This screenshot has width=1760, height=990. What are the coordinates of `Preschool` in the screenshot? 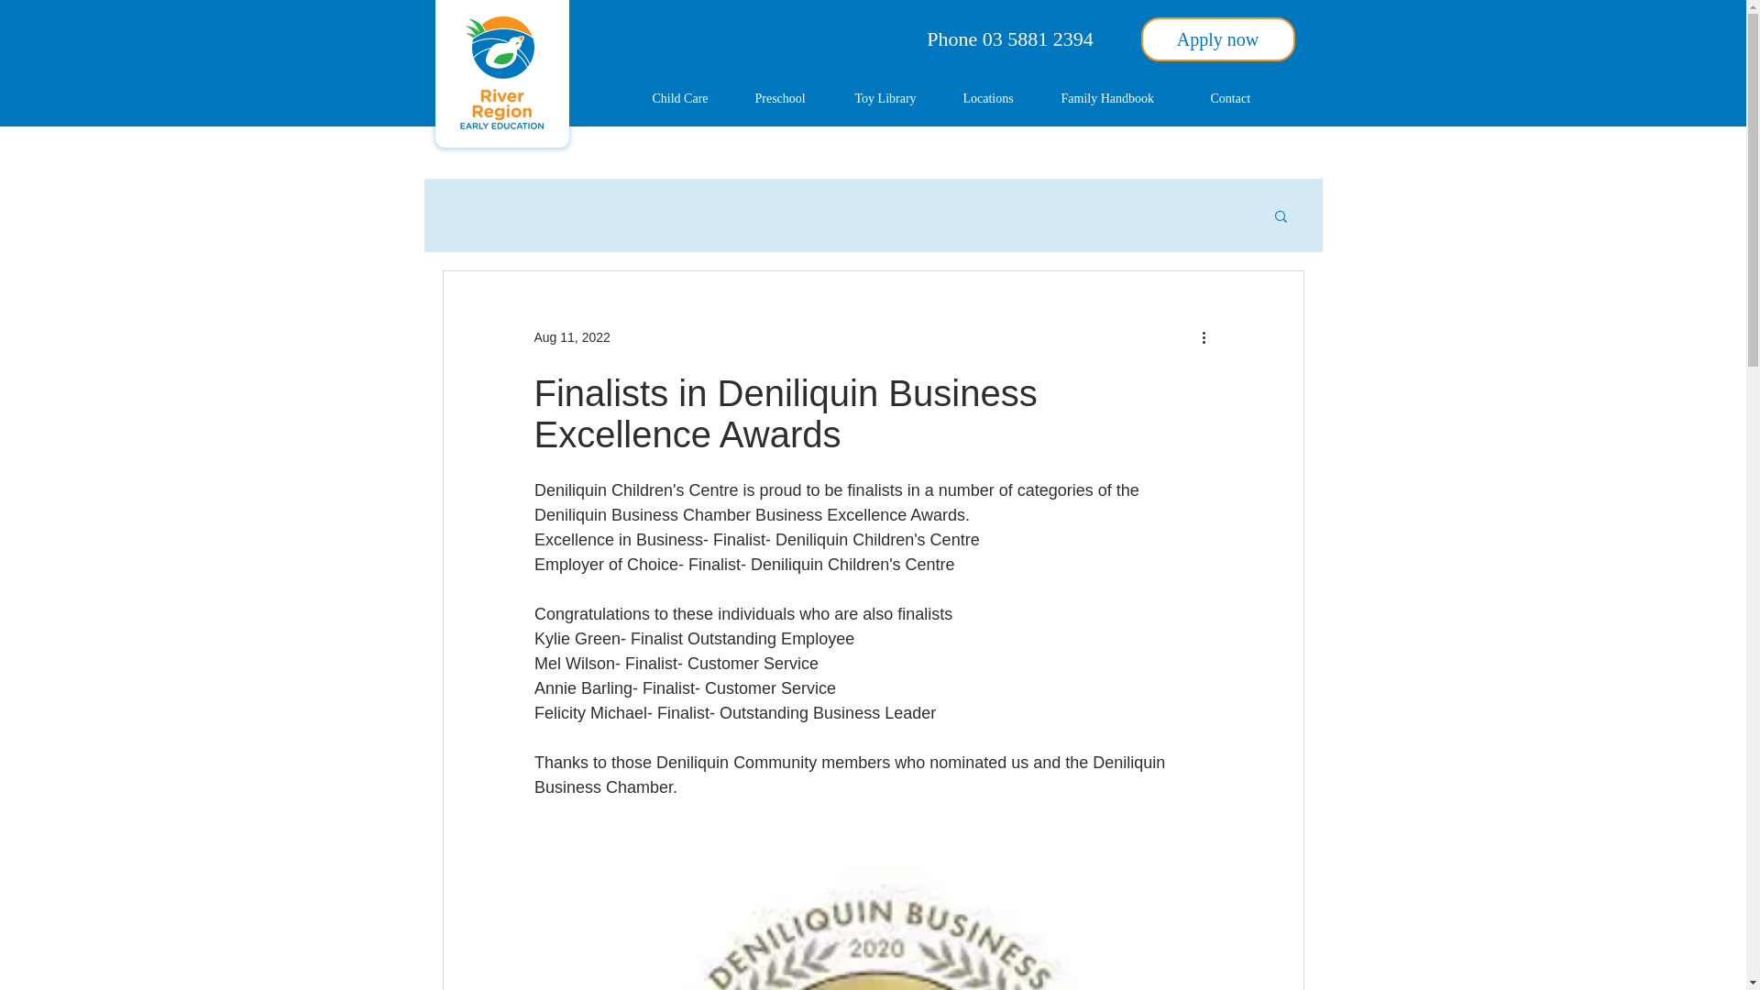 It's located at (790, 99).